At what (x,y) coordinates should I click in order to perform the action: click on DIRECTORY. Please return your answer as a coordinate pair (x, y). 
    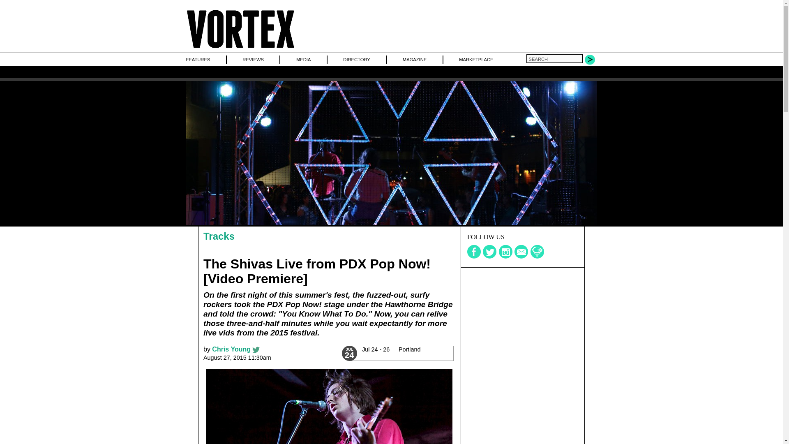
    Looking at the image, I should click on (357, 59).